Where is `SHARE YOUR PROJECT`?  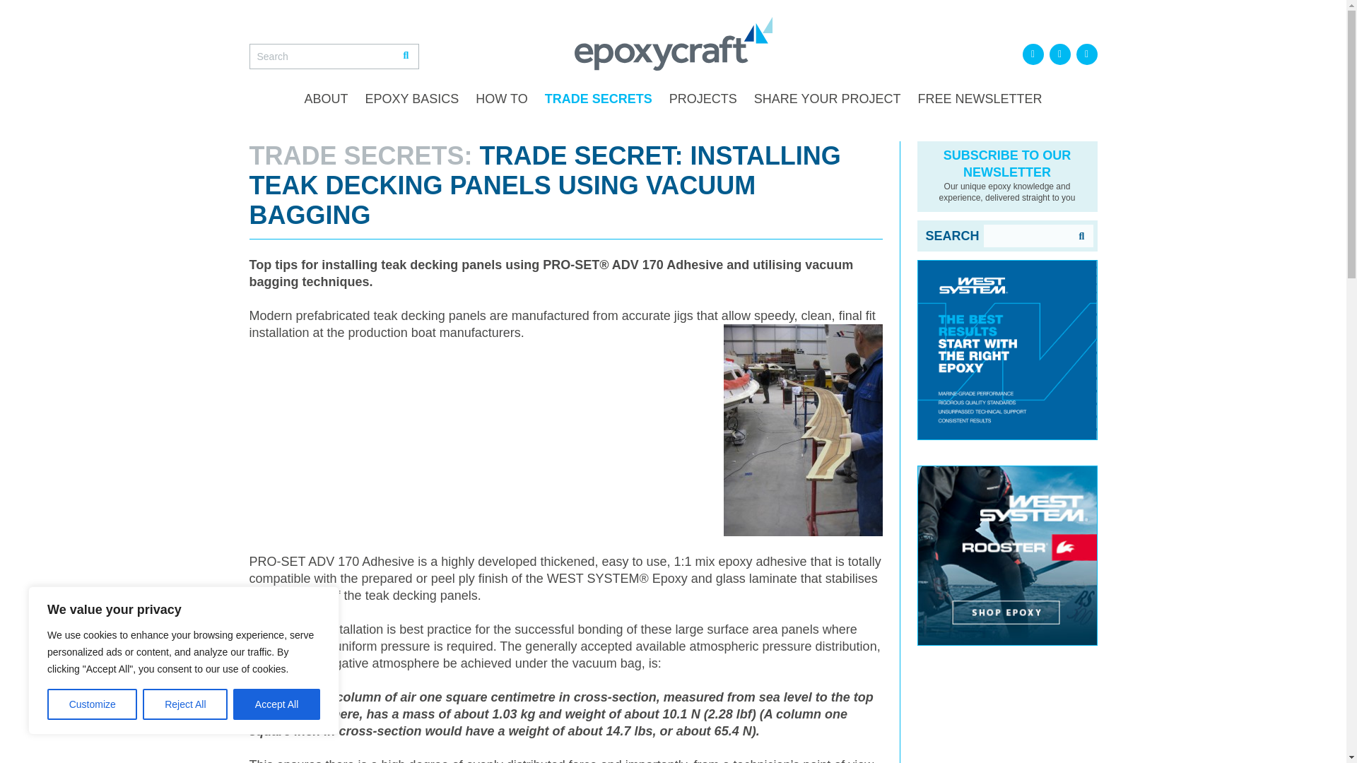
SHARE YOUR PROJECT is located at coordinates (827, 99).